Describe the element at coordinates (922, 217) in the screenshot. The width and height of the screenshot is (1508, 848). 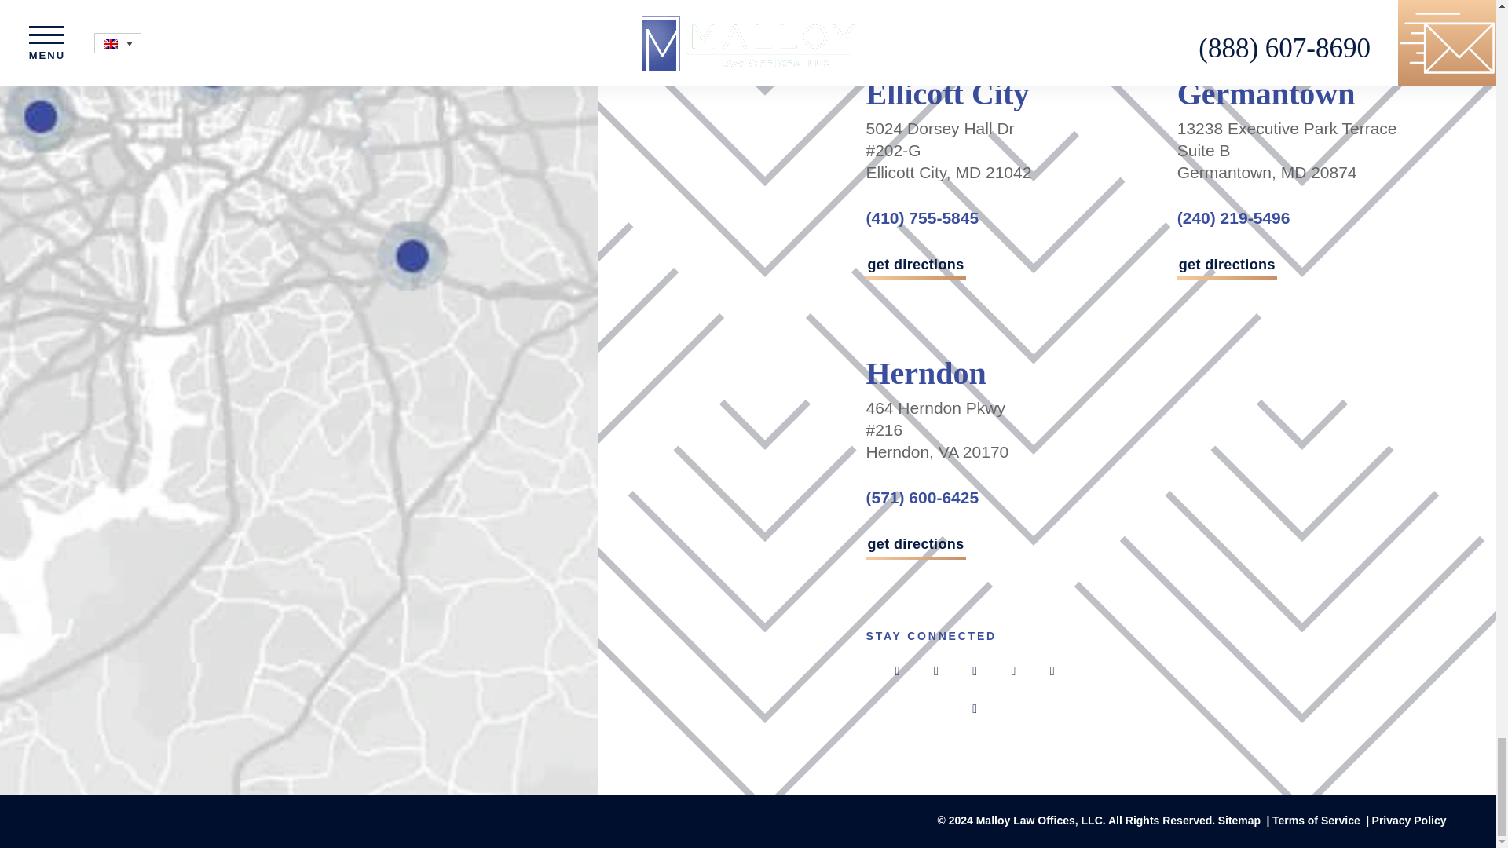
I see `Call us` at that location.